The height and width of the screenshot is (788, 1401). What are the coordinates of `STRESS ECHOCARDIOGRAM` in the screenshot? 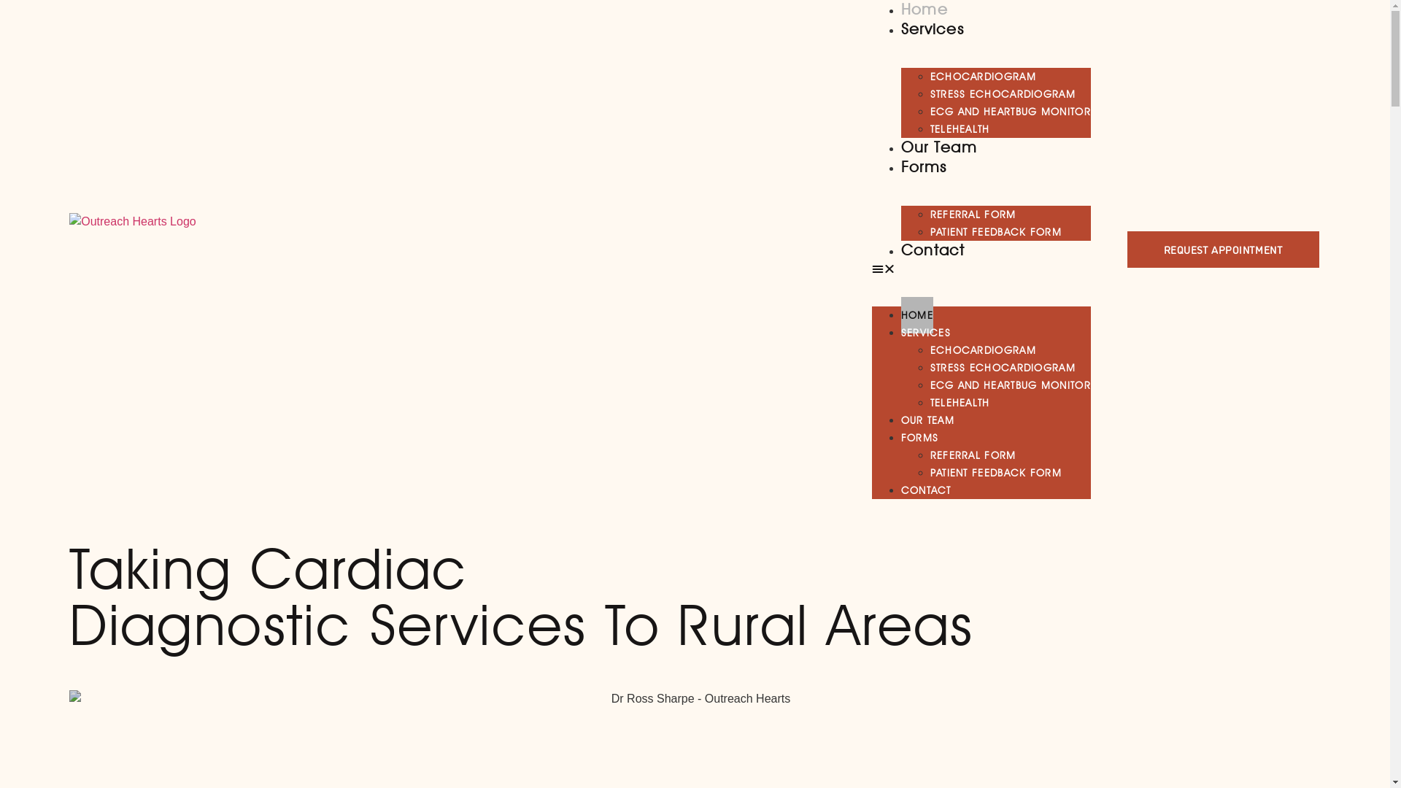 It's located at (1003, 368).